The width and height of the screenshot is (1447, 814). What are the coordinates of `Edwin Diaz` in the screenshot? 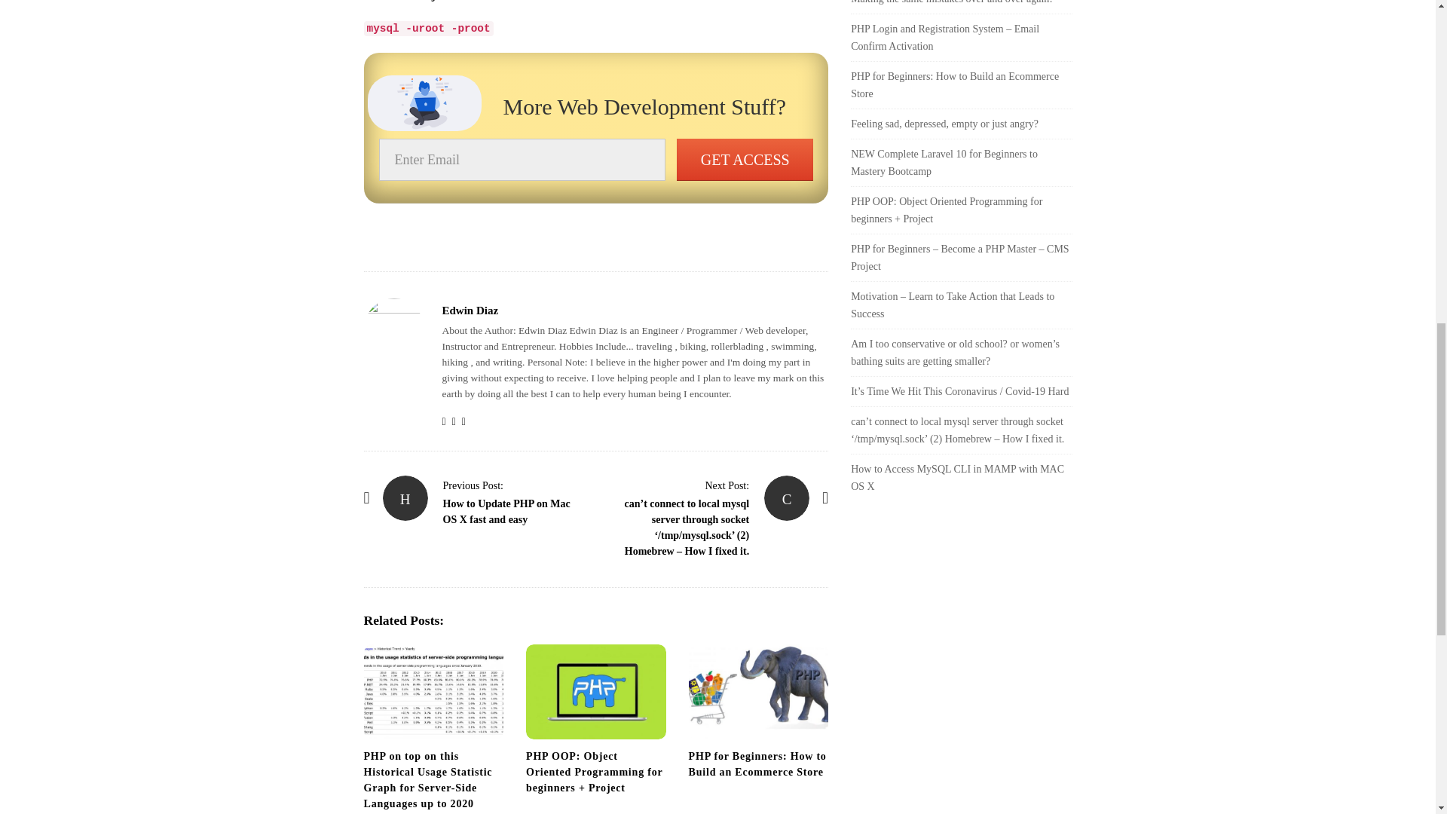 It's located at (469, 311).